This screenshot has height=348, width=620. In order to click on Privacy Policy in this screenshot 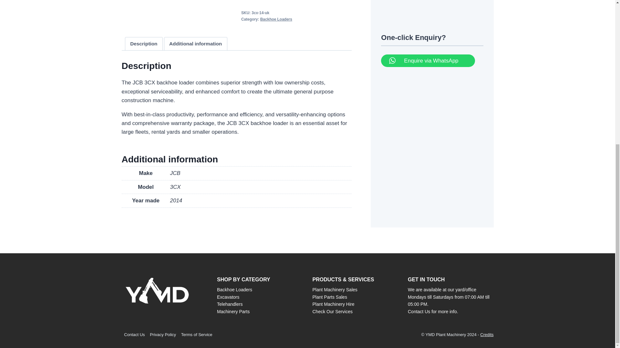, I will do `click(163, 334)`.